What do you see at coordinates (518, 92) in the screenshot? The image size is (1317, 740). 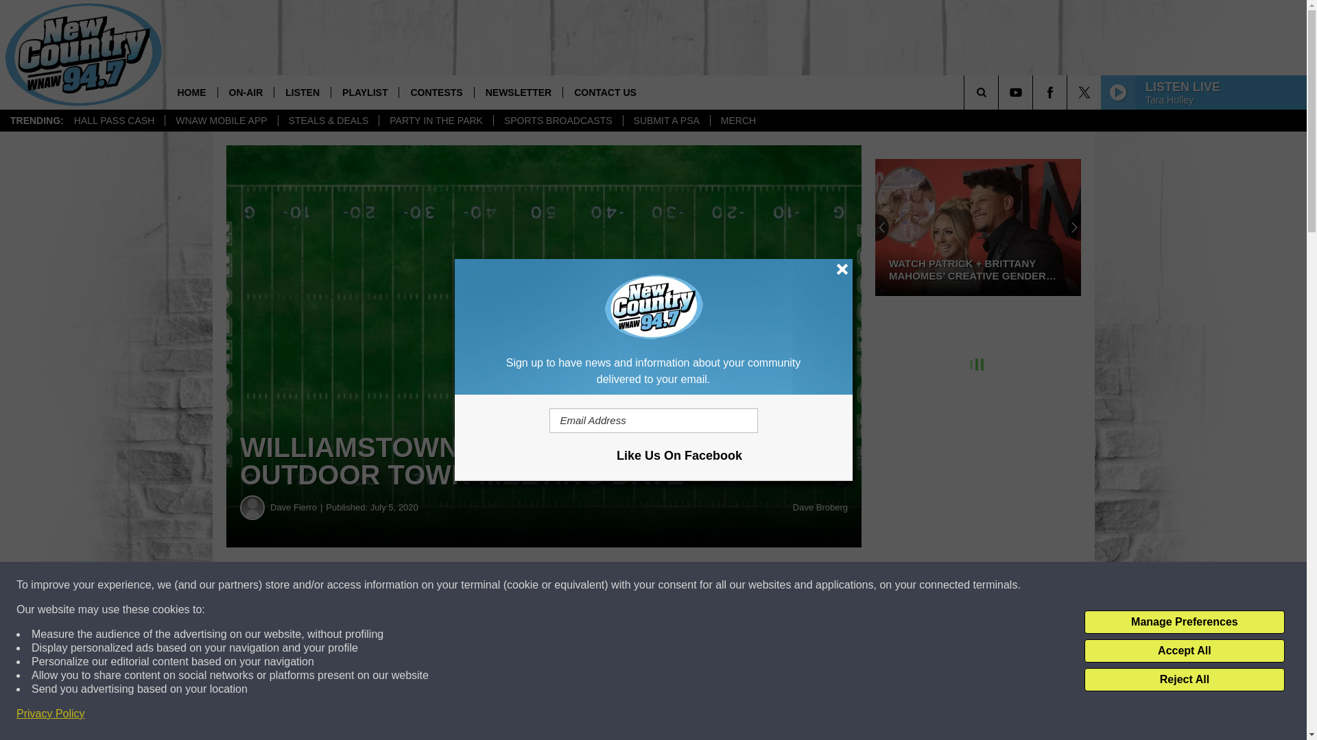 I see `NEWSLETTER` at bounding box center [518, 92].